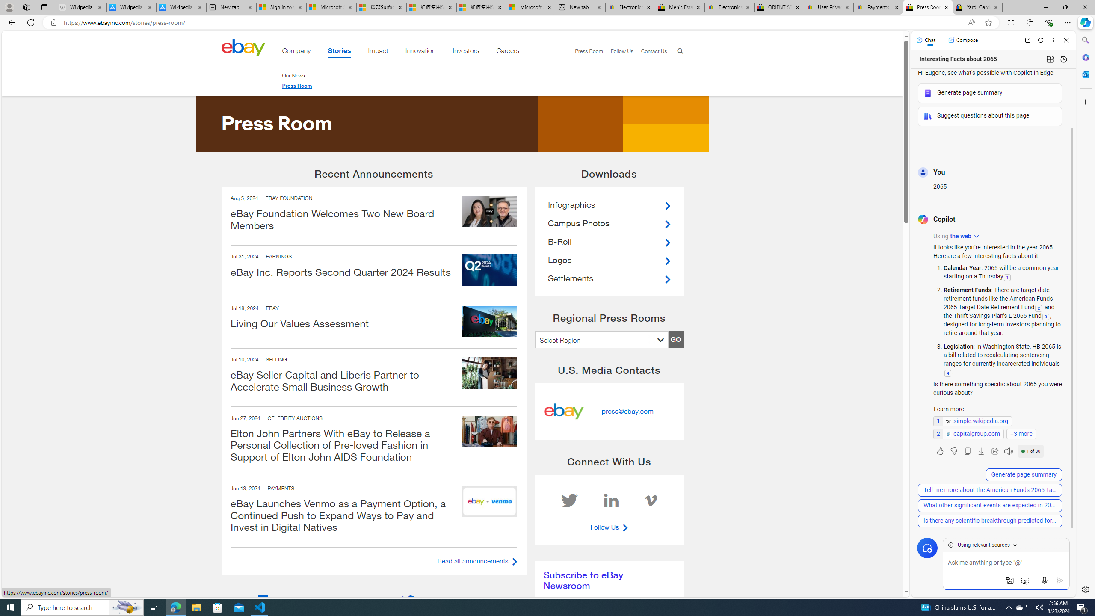 This screenshot has width=1095, height=616. Describe the element at coordinates (489, 270) in the screenshot. I see `Q2 2024 Results` at that location.